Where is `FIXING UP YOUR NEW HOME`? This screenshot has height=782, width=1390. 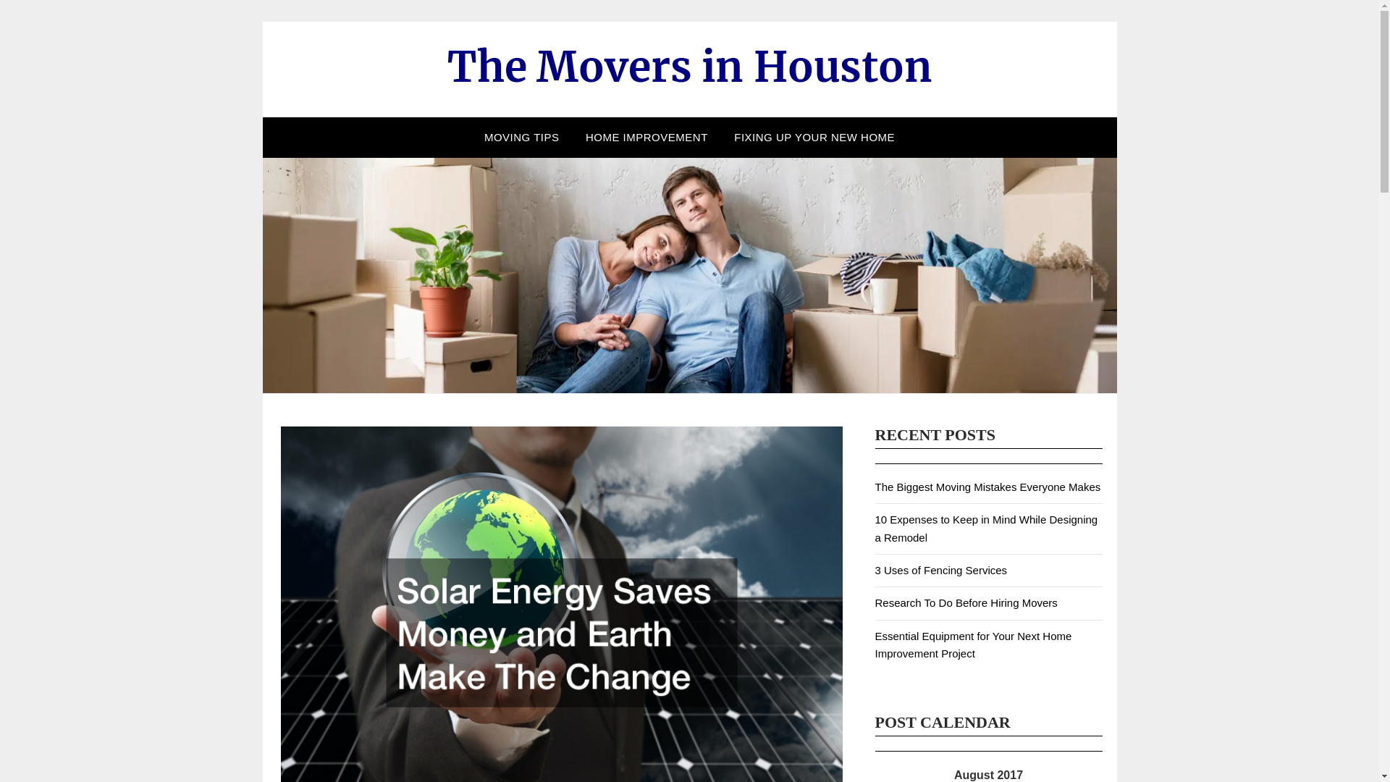
FIXING UP YOUR NEW HOME is located at coordinates (814, 138).